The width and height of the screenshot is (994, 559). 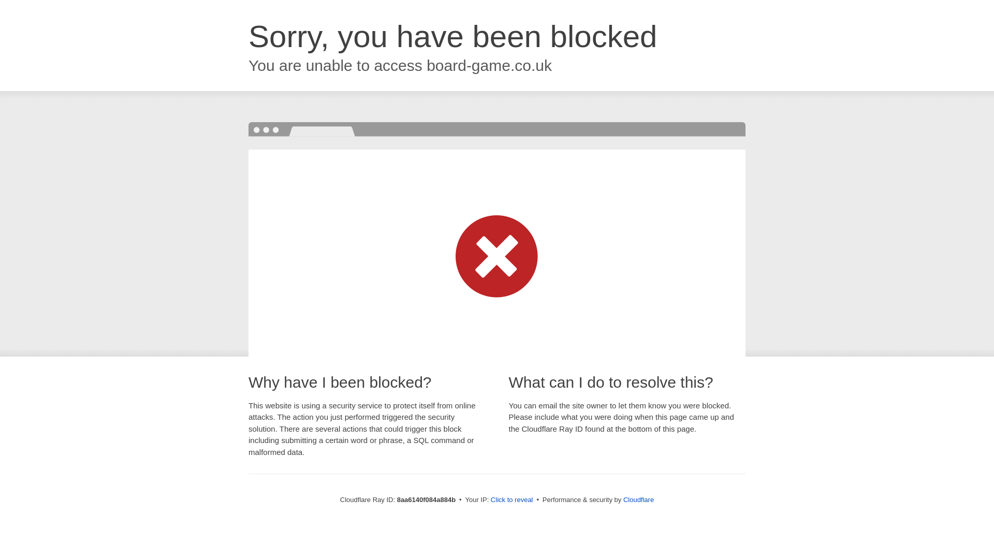 I want to click on Cloudflare, so click(x=638, y=499).